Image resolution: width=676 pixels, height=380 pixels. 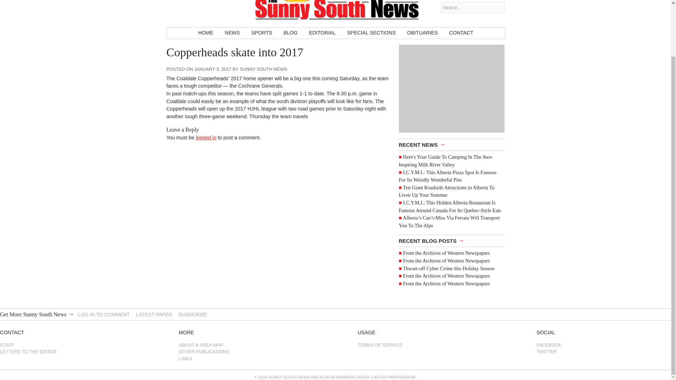 I want to click on logged in, so click(x=206, y=137).